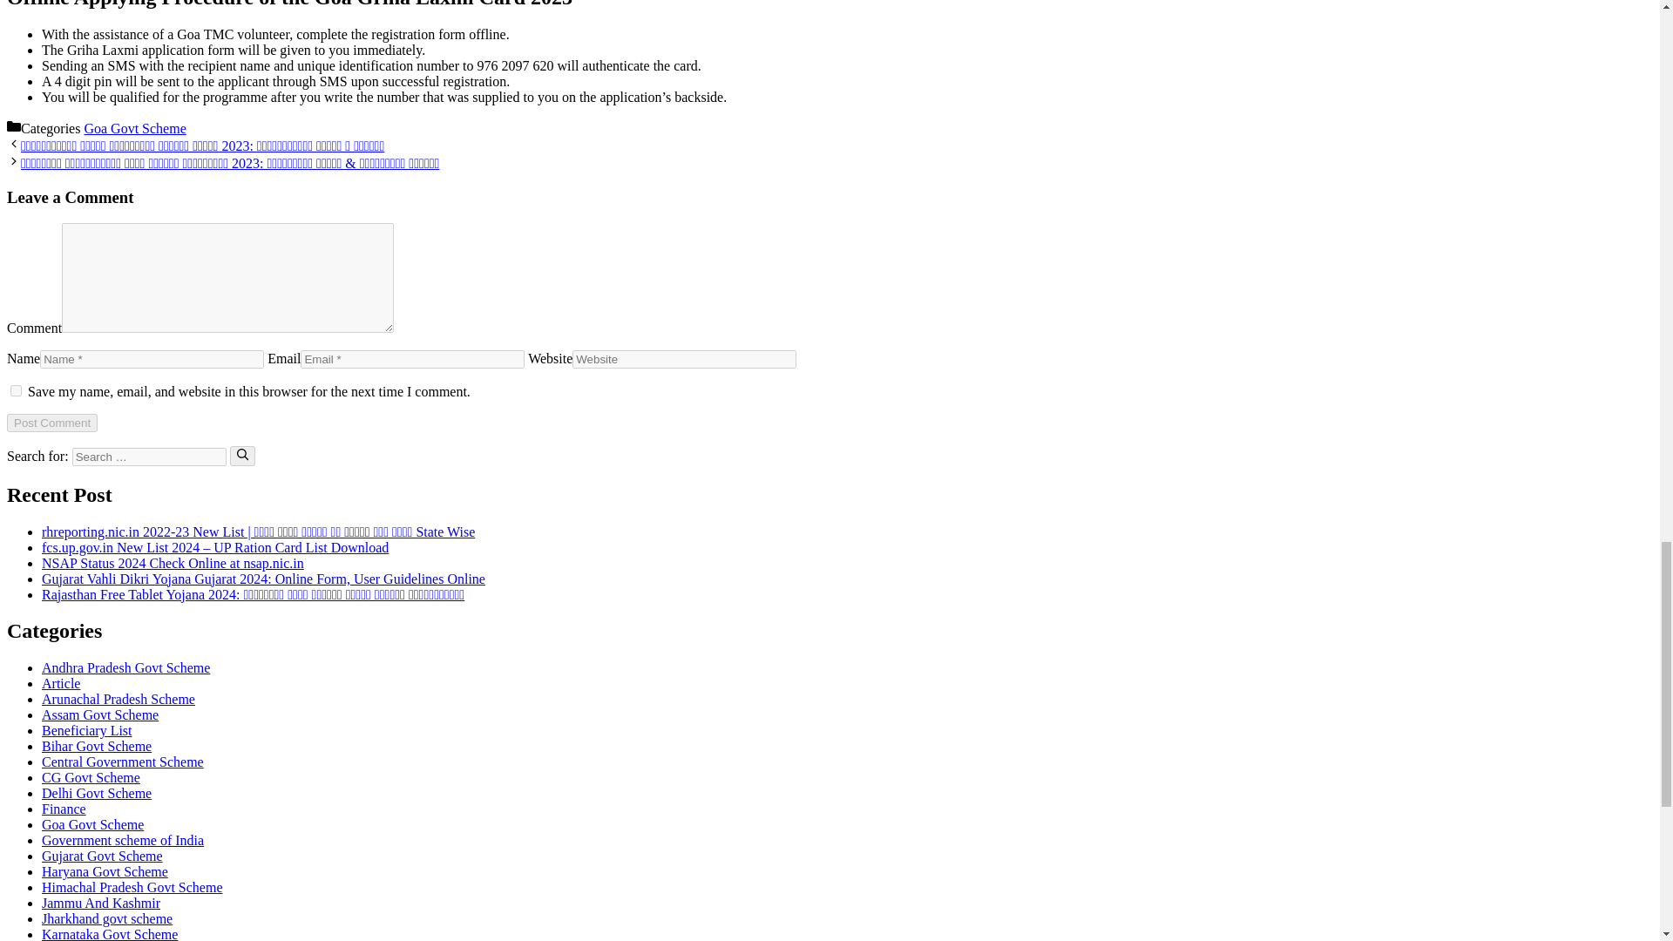  I want to click on Article, so click(61, 683).